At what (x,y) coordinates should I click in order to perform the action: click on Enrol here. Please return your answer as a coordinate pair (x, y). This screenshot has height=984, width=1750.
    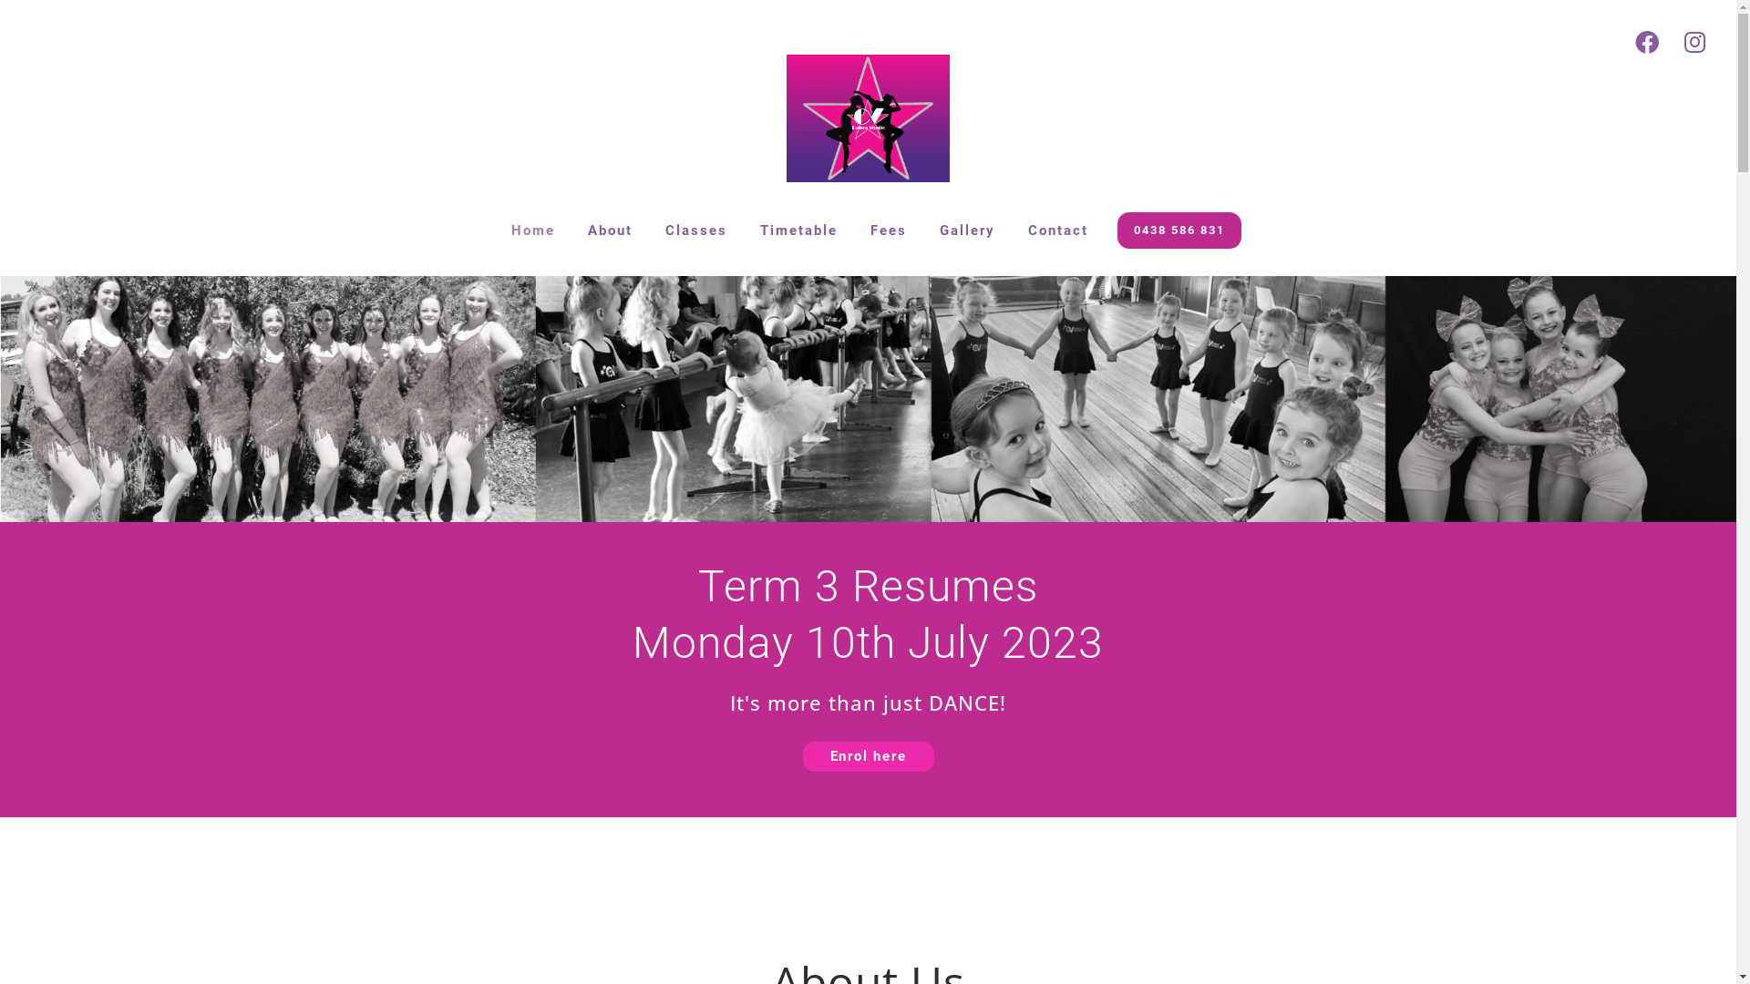
    Looking at the image, I should click on (868, 756).